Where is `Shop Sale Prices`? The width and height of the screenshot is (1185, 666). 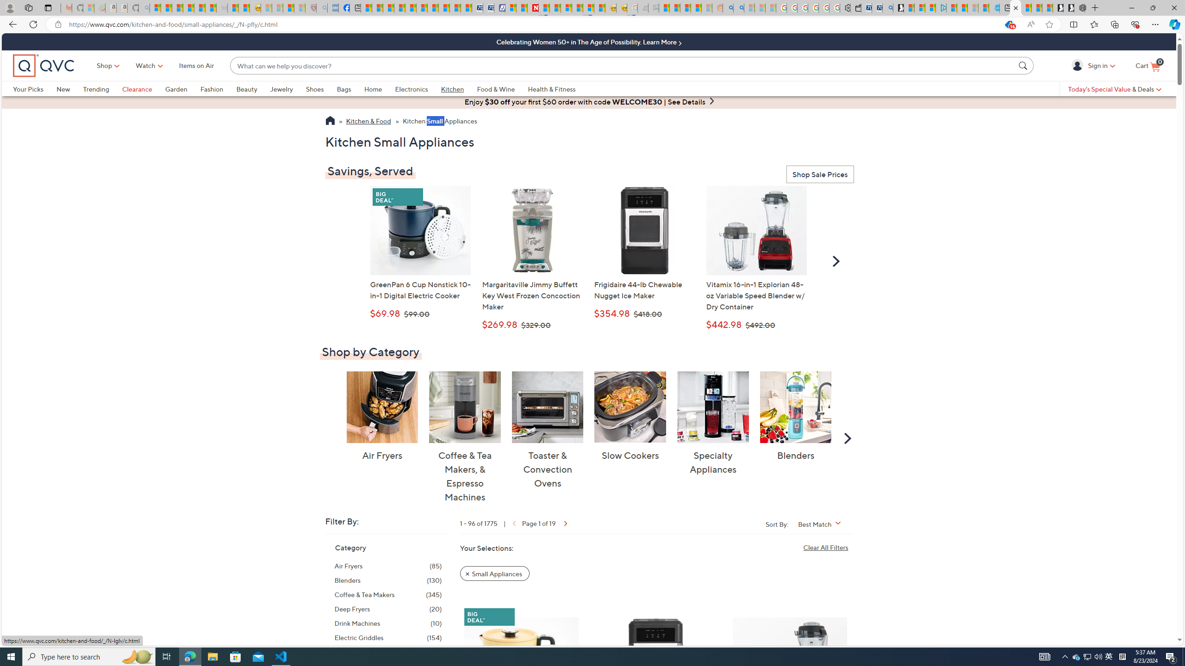 Shop Sale Prices is located at coordinates (820, 175).